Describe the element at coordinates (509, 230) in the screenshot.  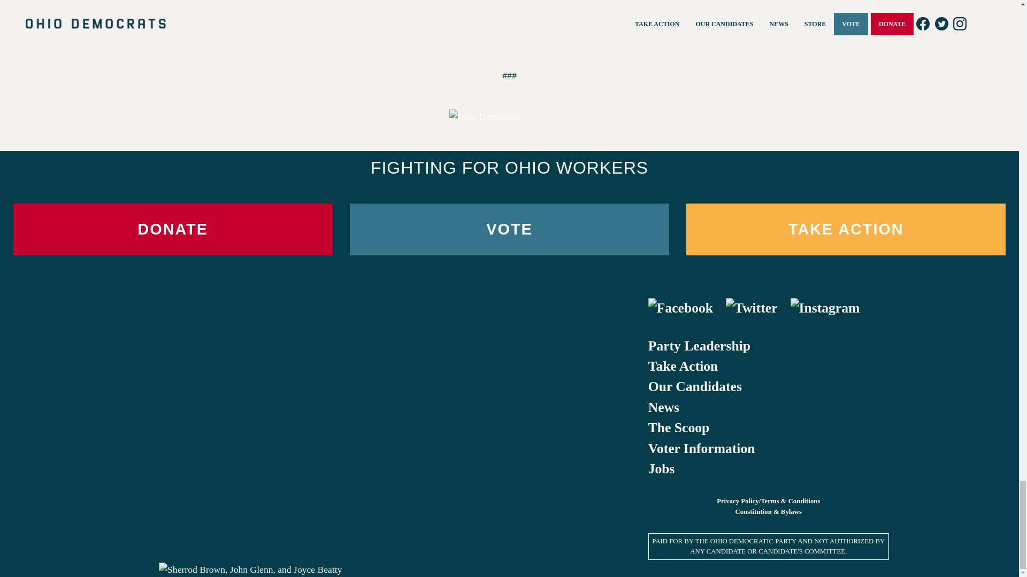
I see `VOTE` at that location.